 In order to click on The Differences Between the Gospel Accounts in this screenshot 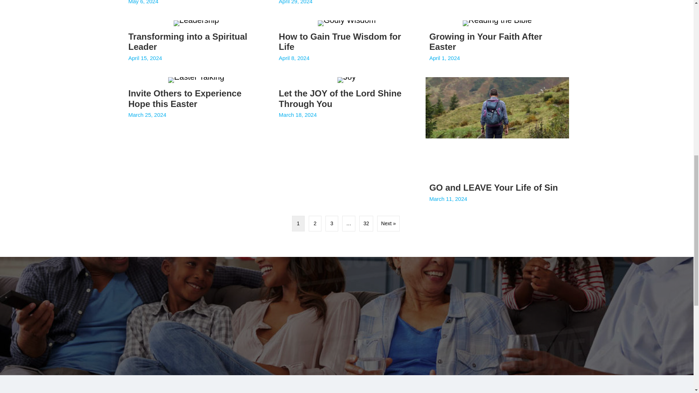, I will do `click(196, 7)`.